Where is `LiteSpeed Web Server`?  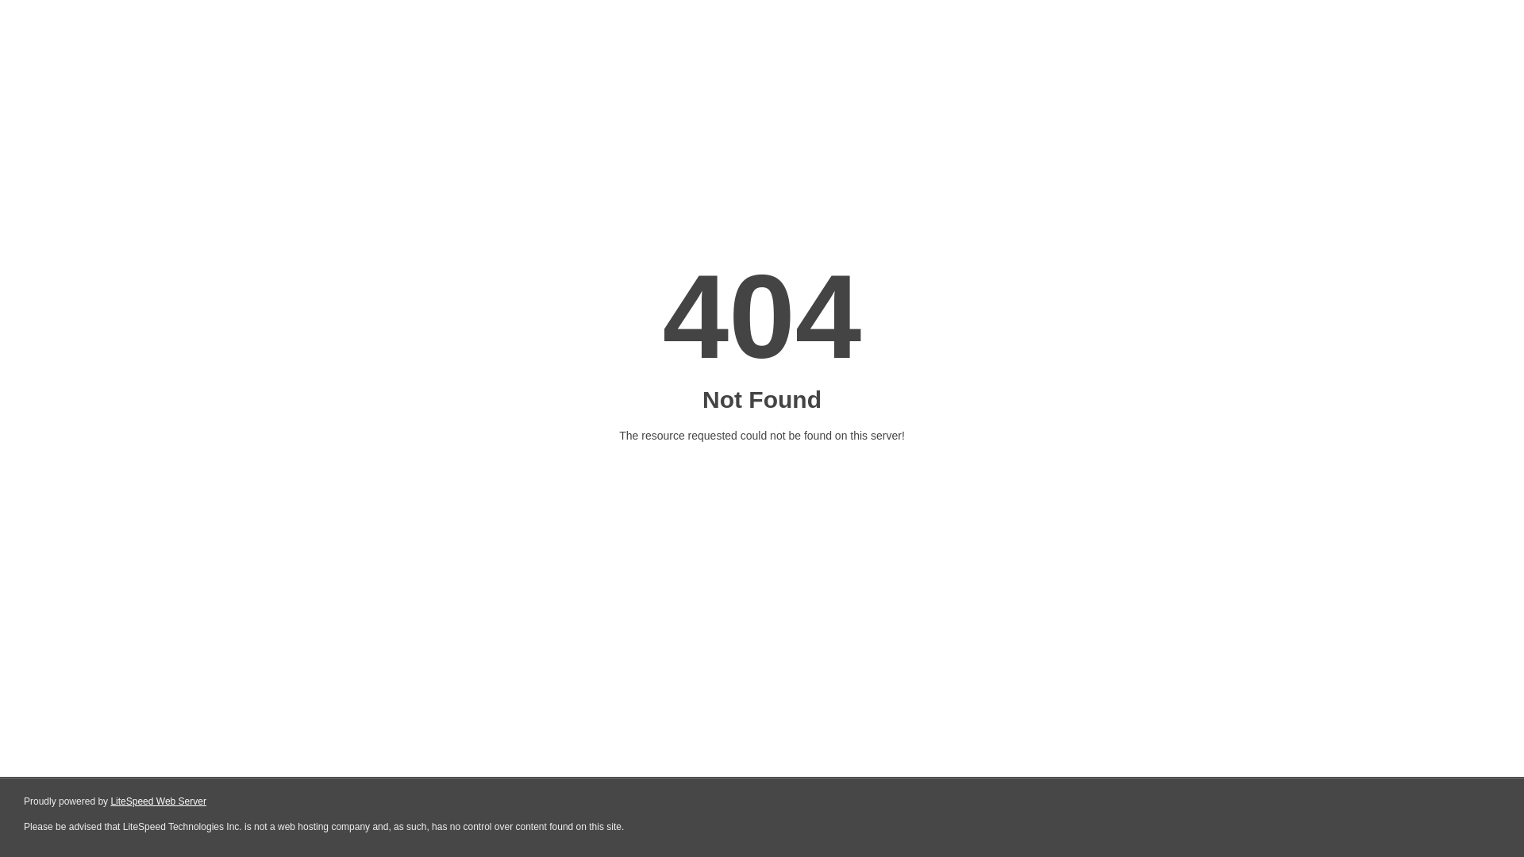
LiteSpeed Web Server is located at coordinates (157, 801).